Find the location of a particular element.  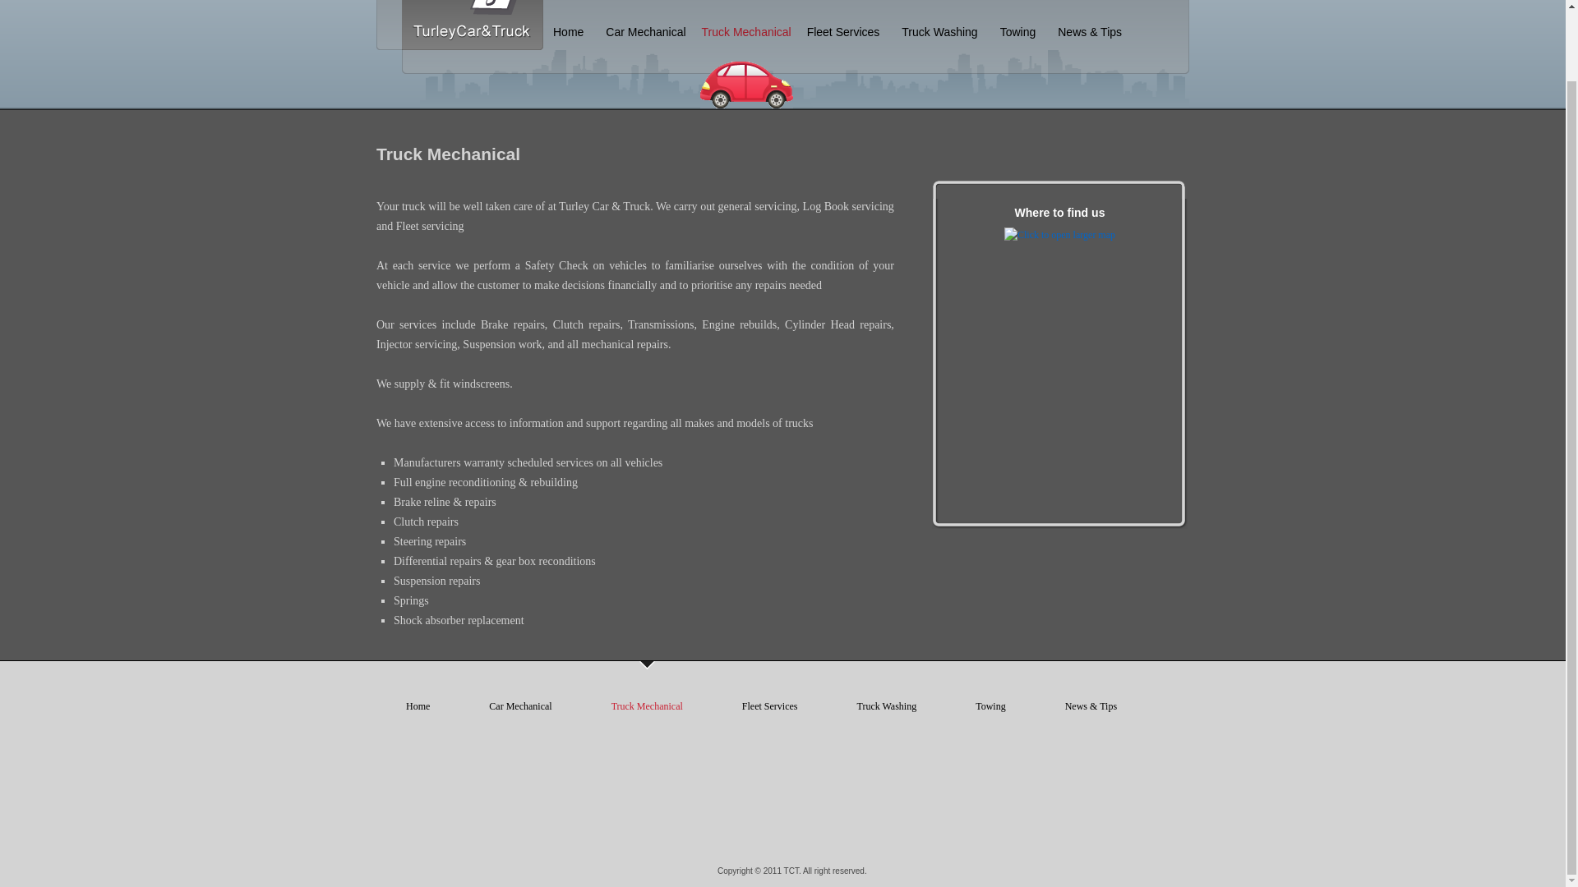

turleys.com.au is located at coordinates (472, 41).